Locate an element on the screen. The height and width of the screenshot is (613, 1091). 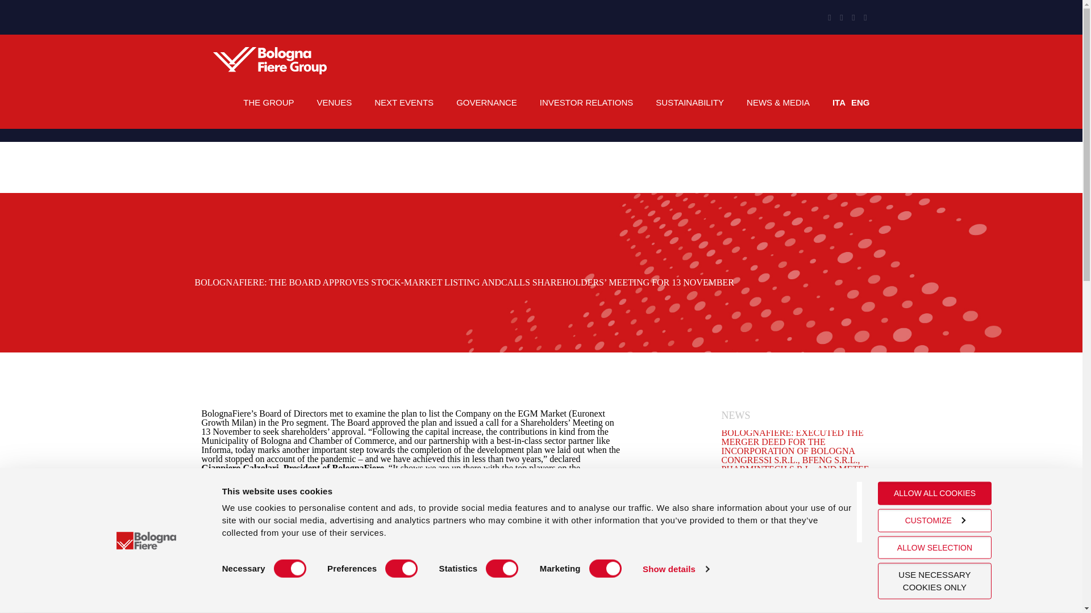
BolognaFiere Group is located at coordinates (269, 60).